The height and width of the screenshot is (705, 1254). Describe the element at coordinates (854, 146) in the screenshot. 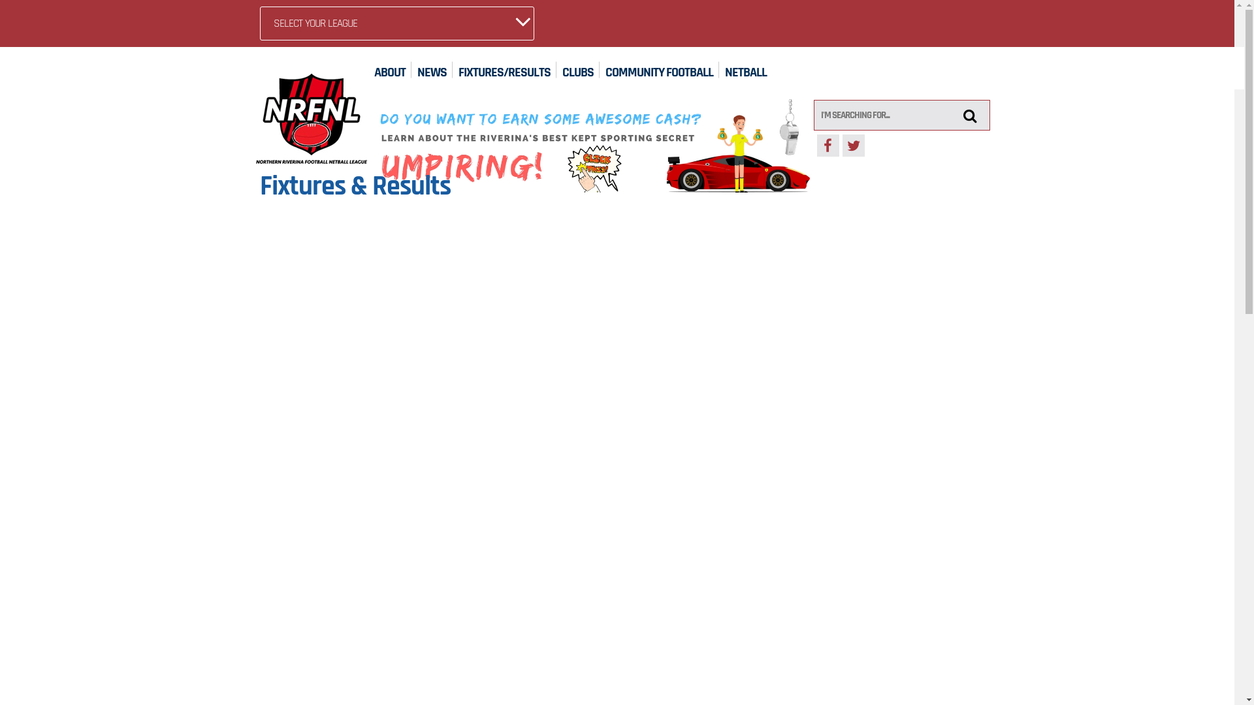

I see `t` at that location.